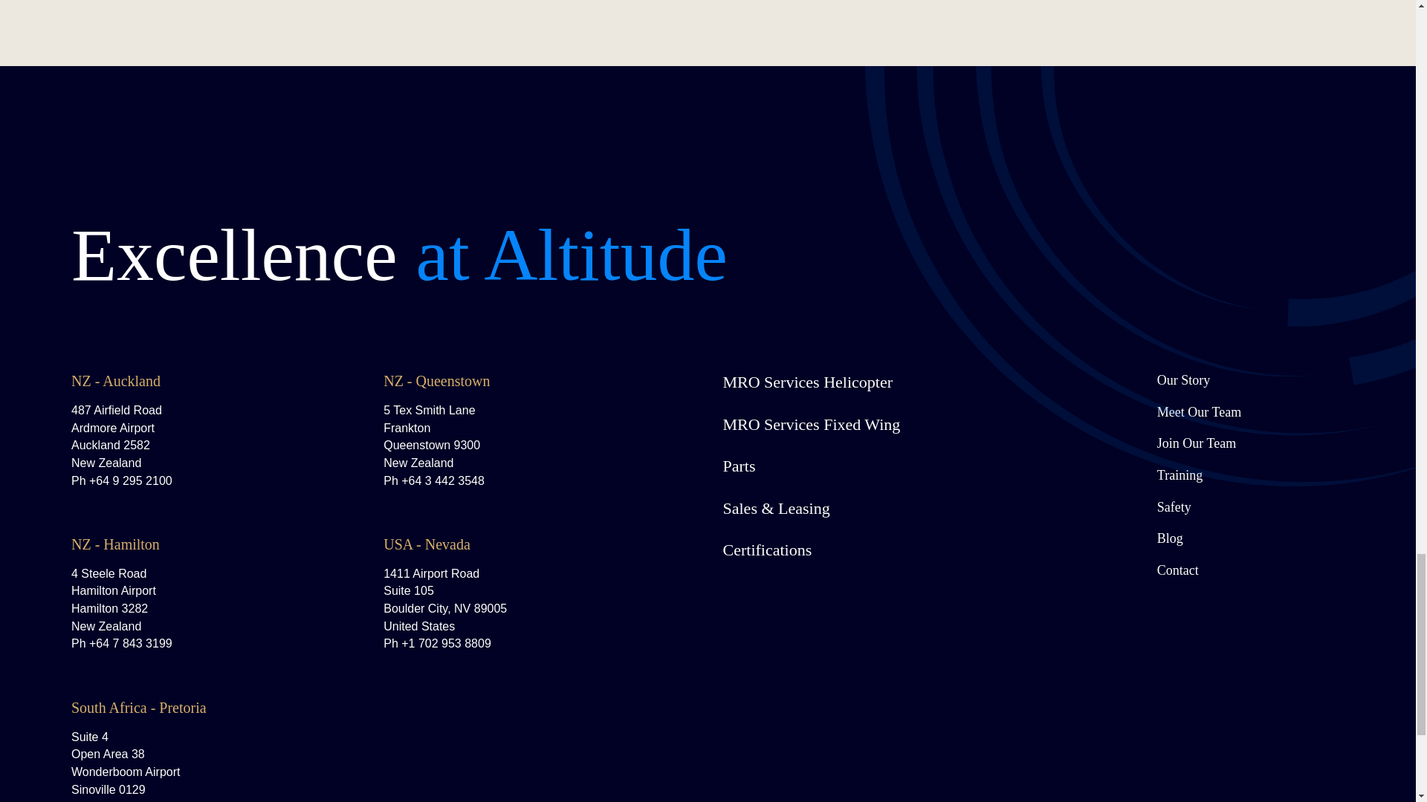 Image resolution: width=1427 pixels, height=802 pixels. What do you see at coordinates (1250, 506) in the screenshot?
I see `Safety` at bounding box center [1250, 506].